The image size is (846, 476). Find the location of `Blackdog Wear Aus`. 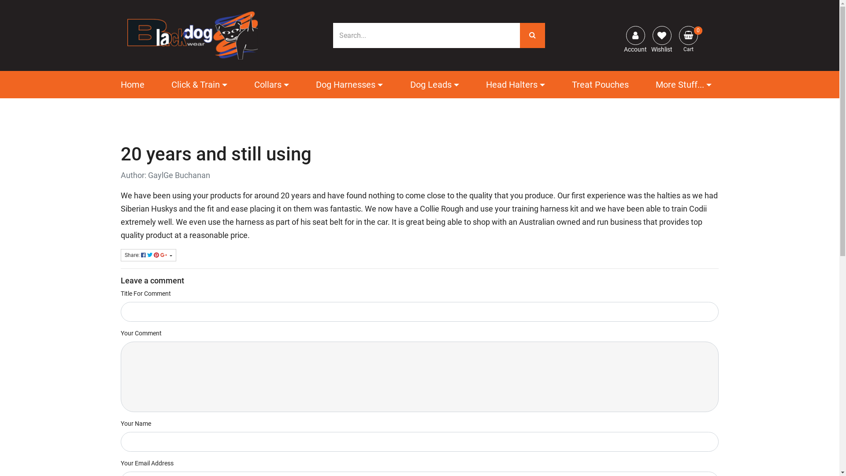

Blackdog Wear Aus is located at coordinates (193, 35).